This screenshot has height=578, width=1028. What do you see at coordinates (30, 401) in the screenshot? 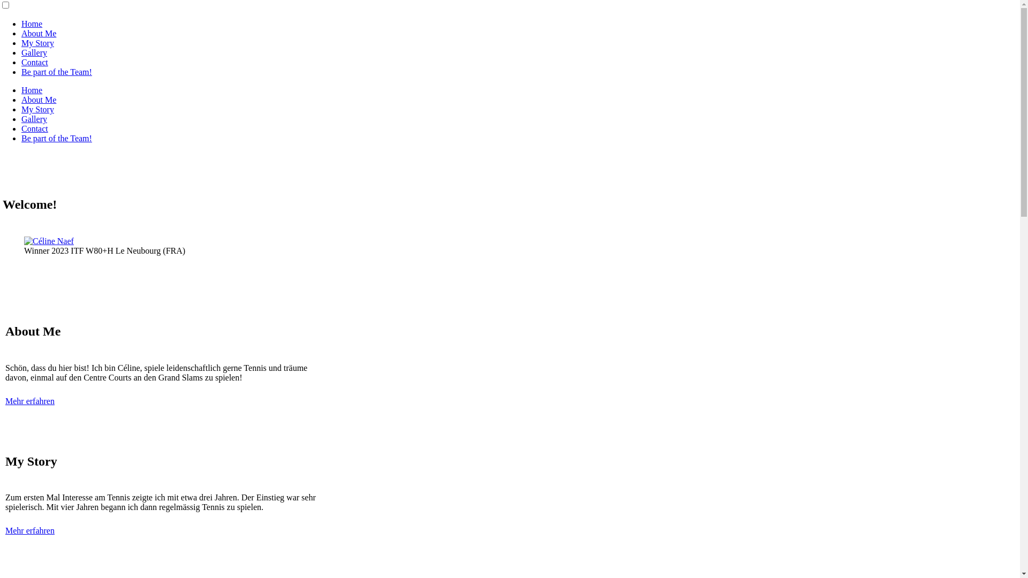
I see `Mehr erfahren` at bounding box center [30, 401].